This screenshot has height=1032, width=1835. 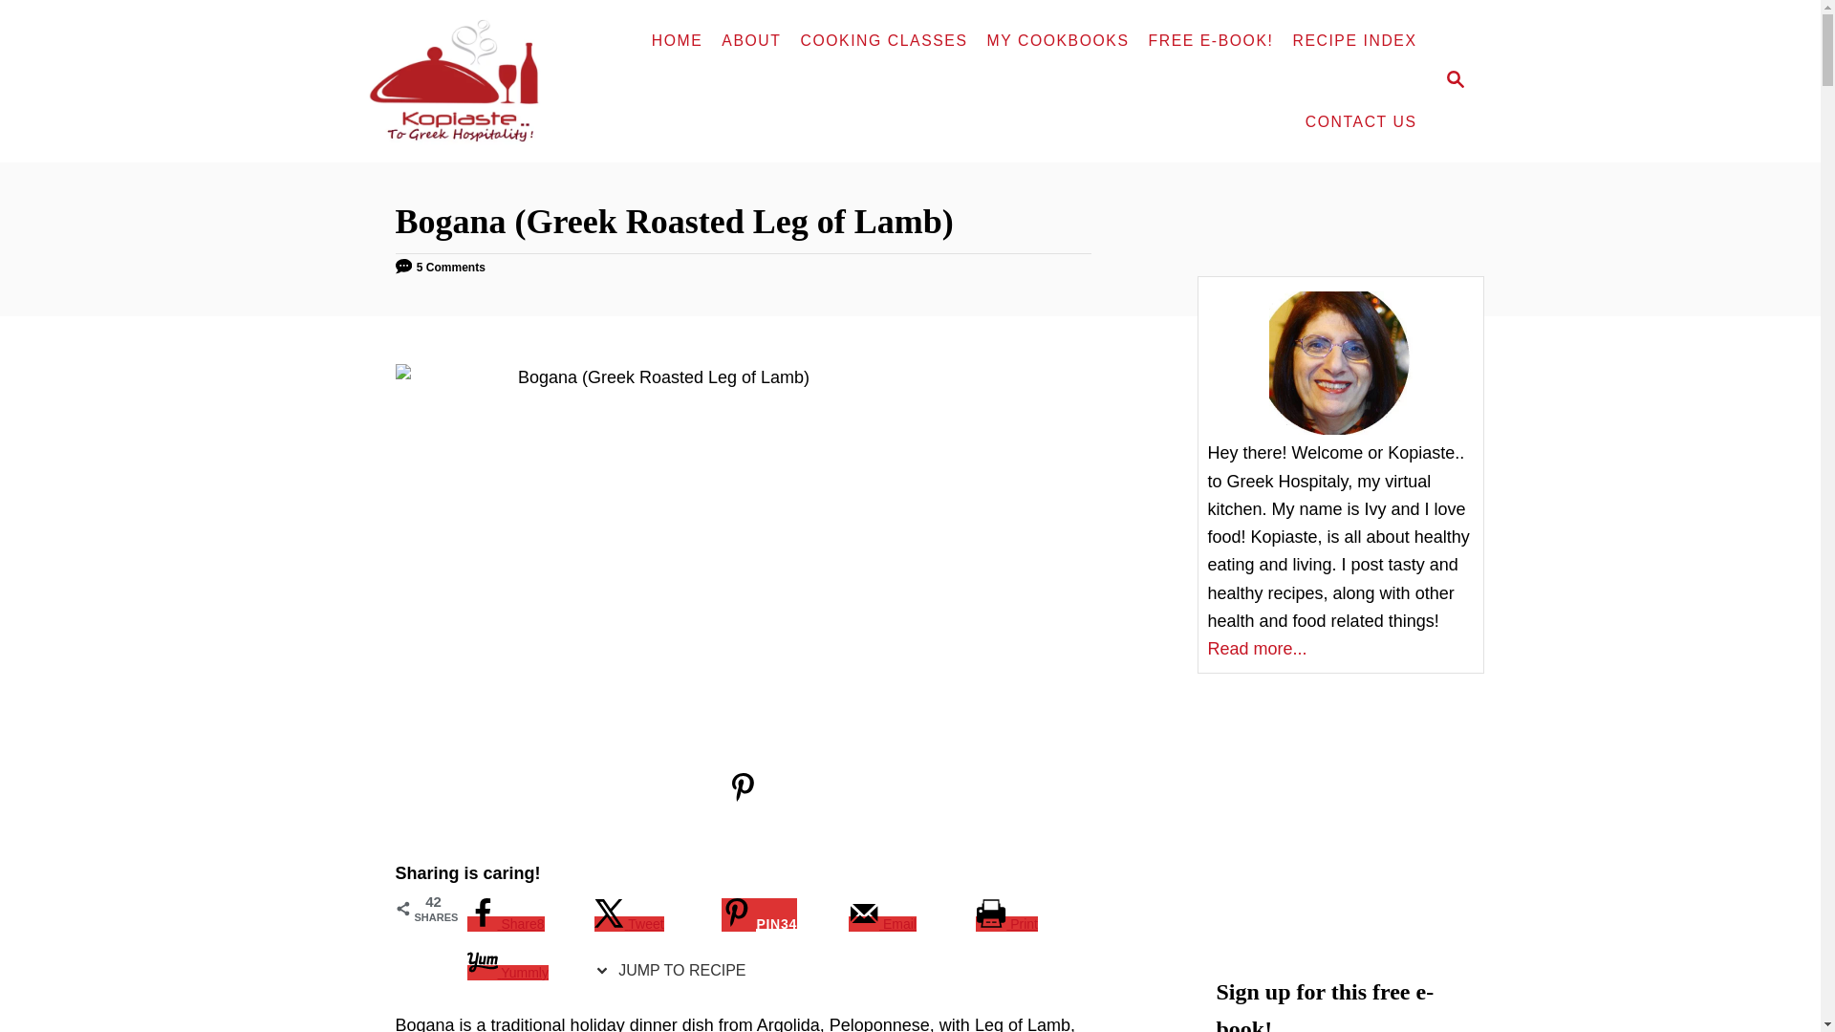 What do you see at coordinates (881, 923) in the screenshot?
I see `Email` at bounding box center [881, 923].